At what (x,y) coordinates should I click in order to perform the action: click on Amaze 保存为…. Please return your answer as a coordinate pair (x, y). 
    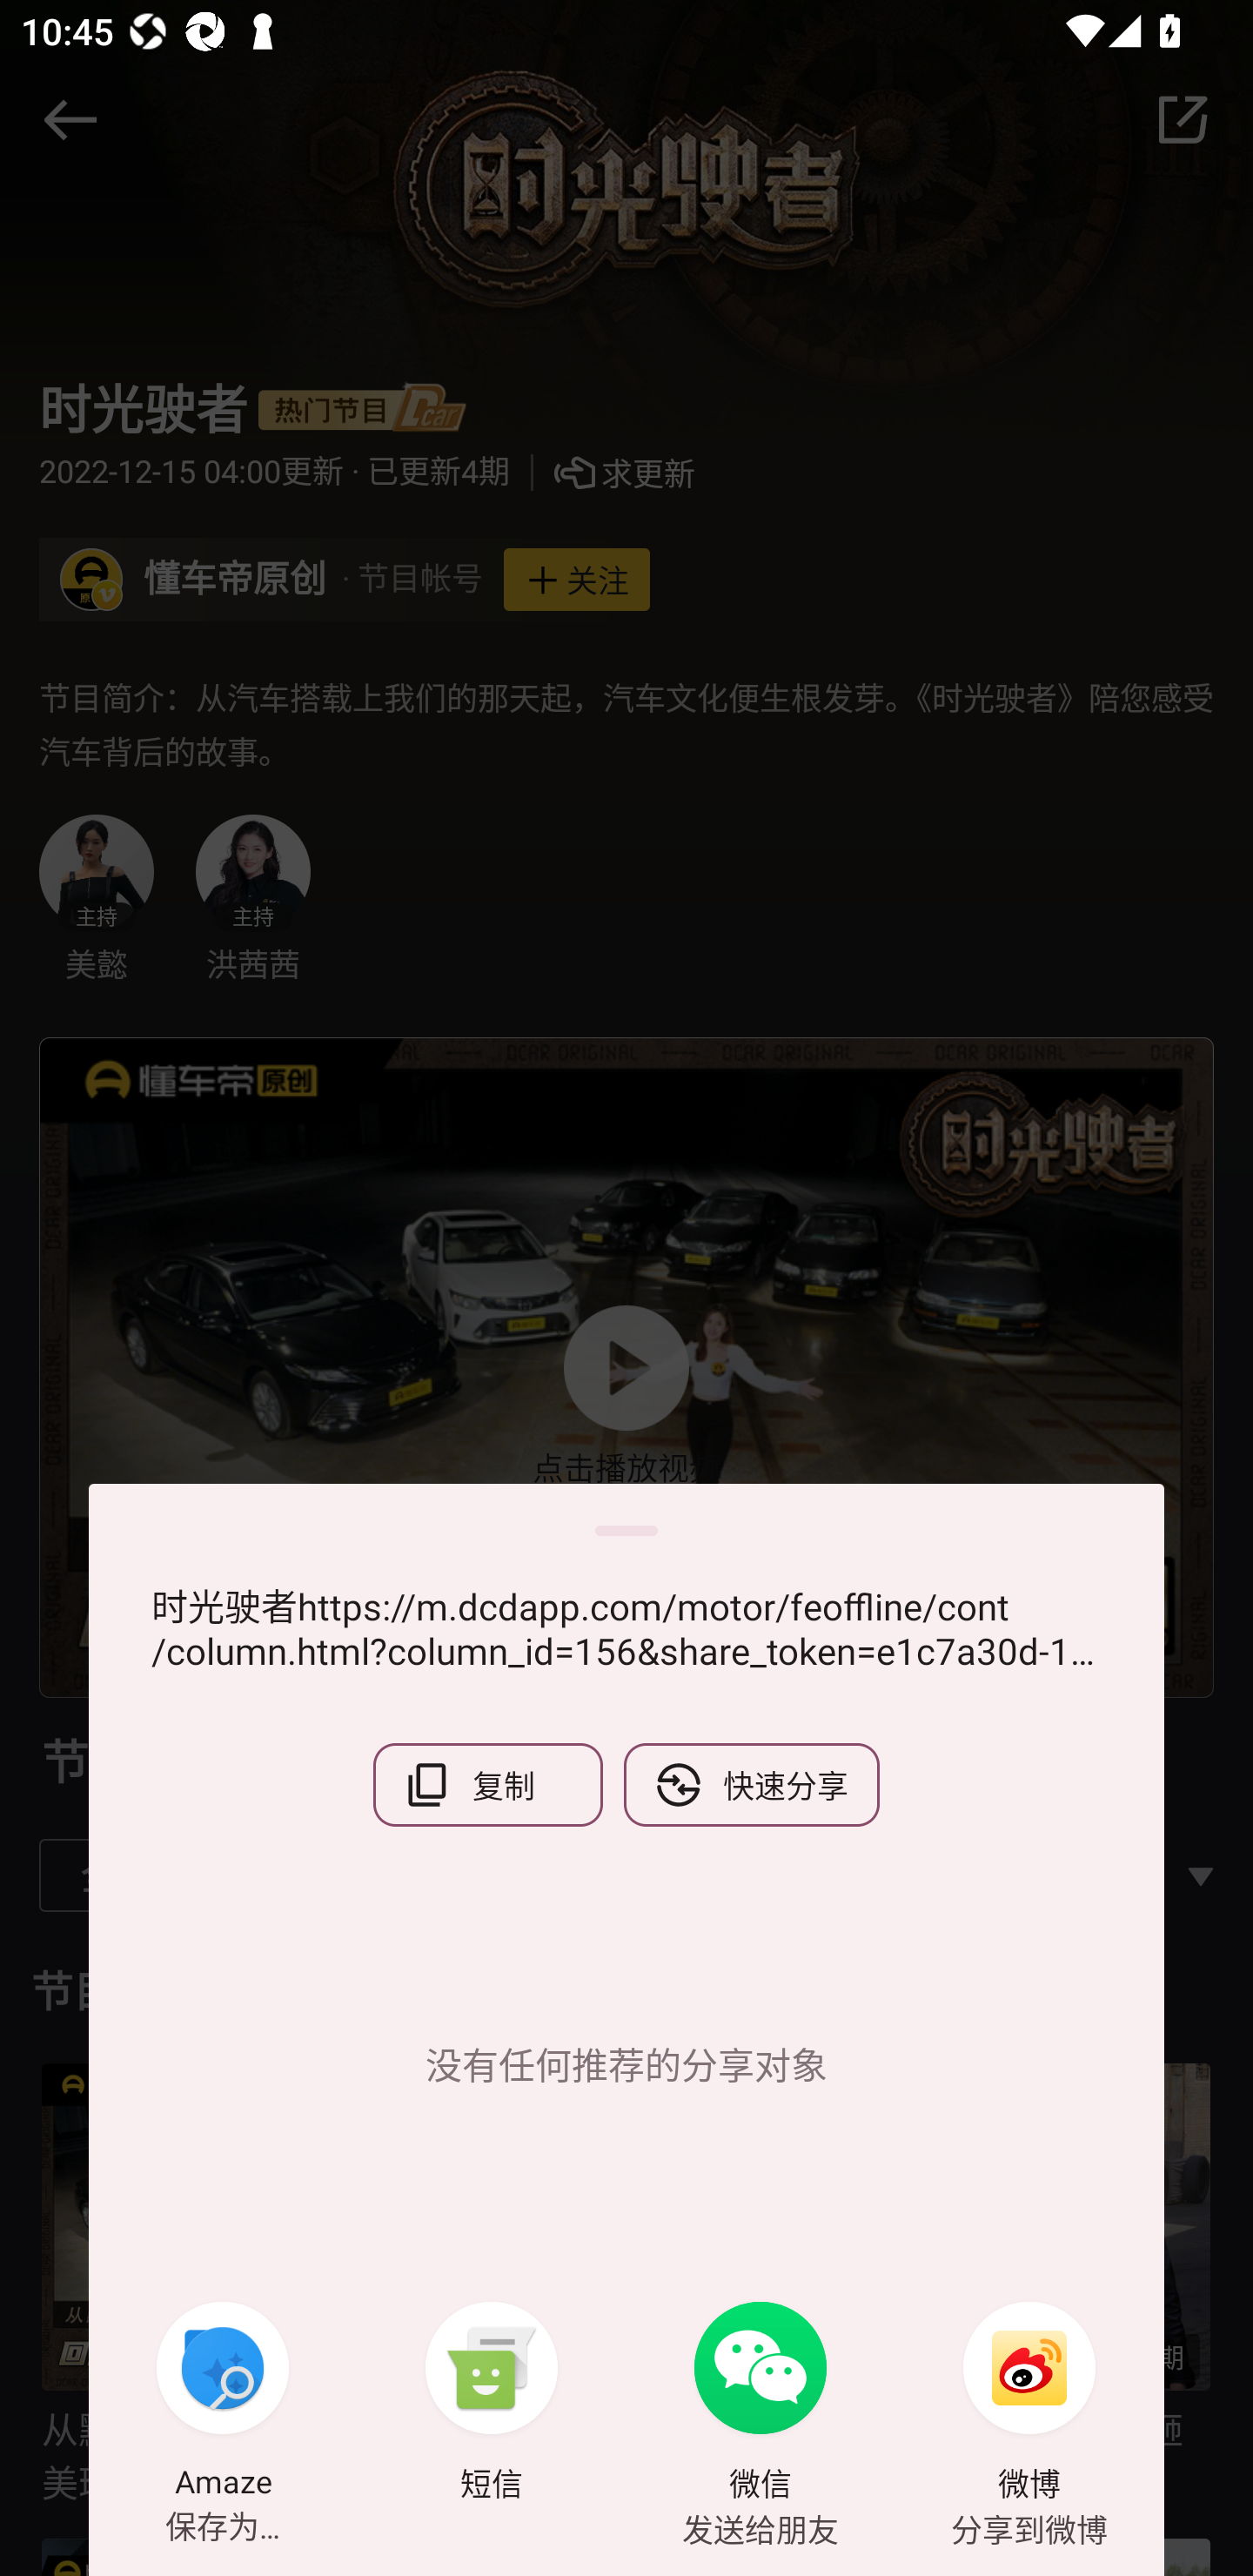
    Looking at the image, I should click on (223, 2405).